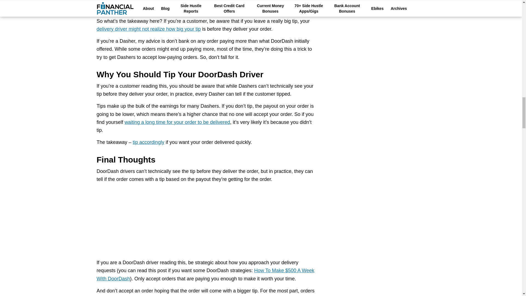 The height and width of the screenshot is (296, 526). Describe the element at coordinates (148, 29) in the screenshot. I see `delivery driver might not realize how big your tip` at that location.